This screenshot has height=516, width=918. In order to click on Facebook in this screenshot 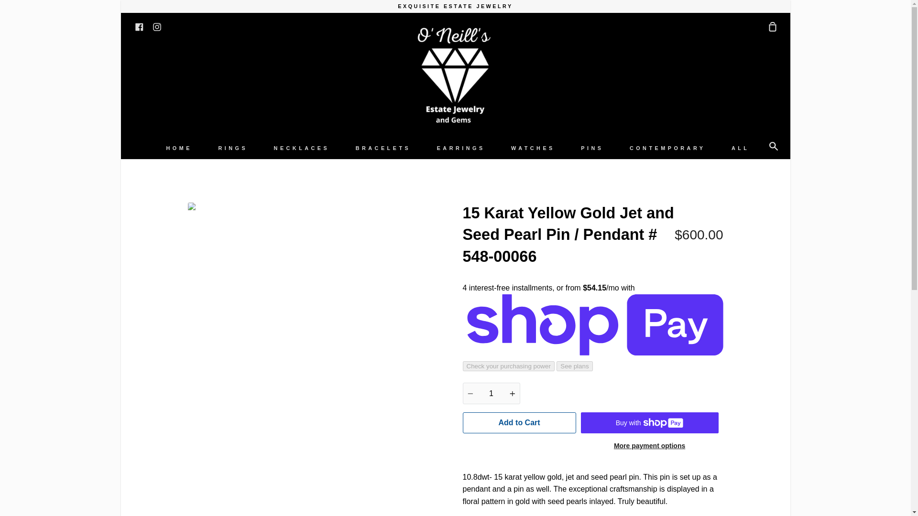, I will do `click(139, 26)`.